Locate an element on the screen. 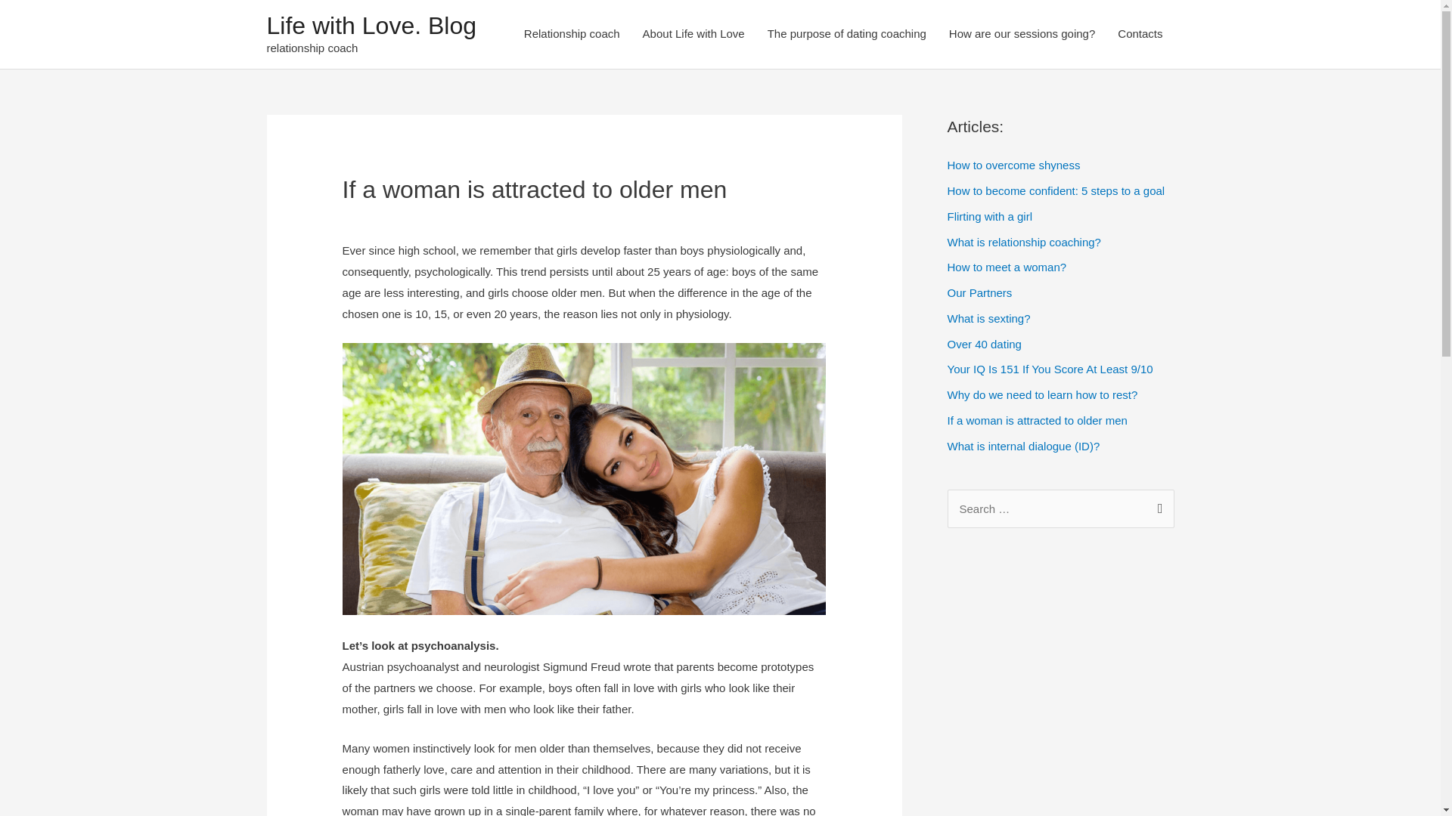 This screenshot has width=1452, height=816. Flirting with a girl is located at coordinates (989, 216).